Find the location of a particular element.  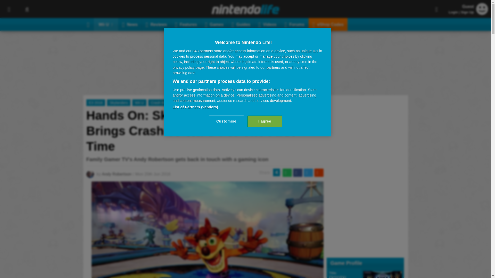

Guest is located at coordinates (482, 9).